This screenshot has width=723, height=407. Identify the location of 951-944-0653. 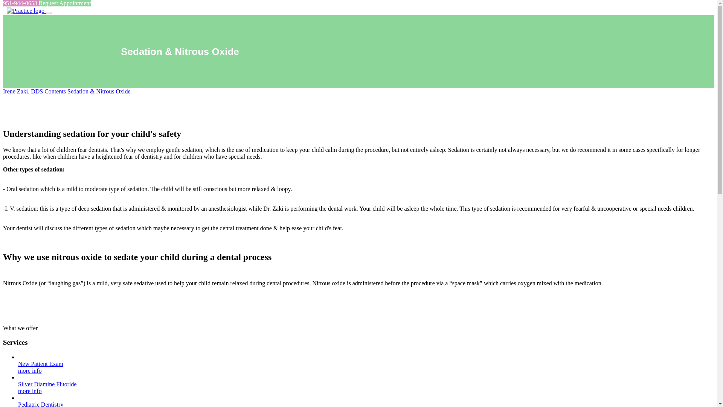
(21, 3).